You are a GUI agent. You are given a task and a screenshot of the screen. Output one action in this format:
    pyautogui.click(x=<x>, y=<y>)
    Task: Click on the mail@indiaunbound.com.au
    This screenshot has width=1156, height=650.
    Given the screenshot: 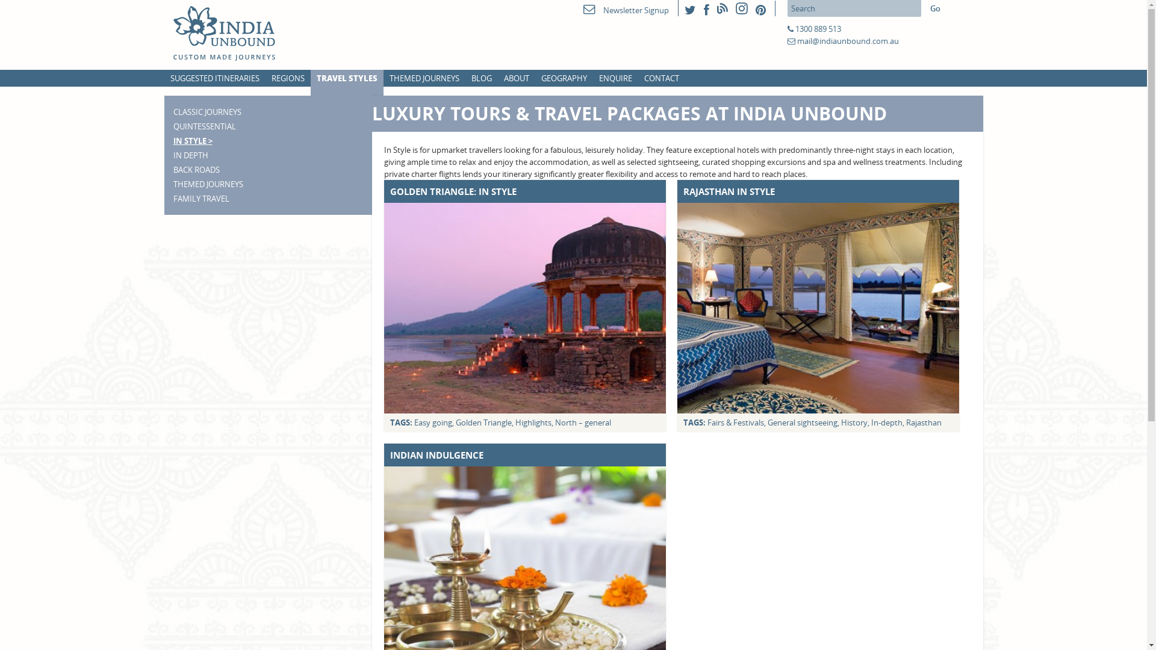 What is the action you would take?
    pyautogui.click(x=848, y=41)
    